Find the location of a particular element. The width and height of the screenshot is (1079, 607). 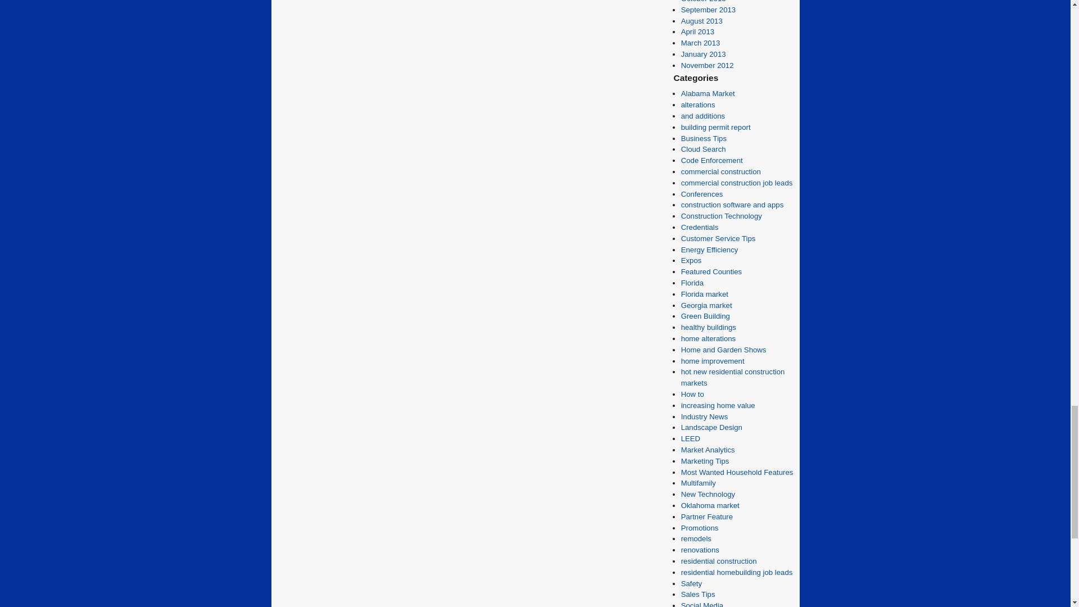

Featured County Reports  is located at coordinates (711, 272).